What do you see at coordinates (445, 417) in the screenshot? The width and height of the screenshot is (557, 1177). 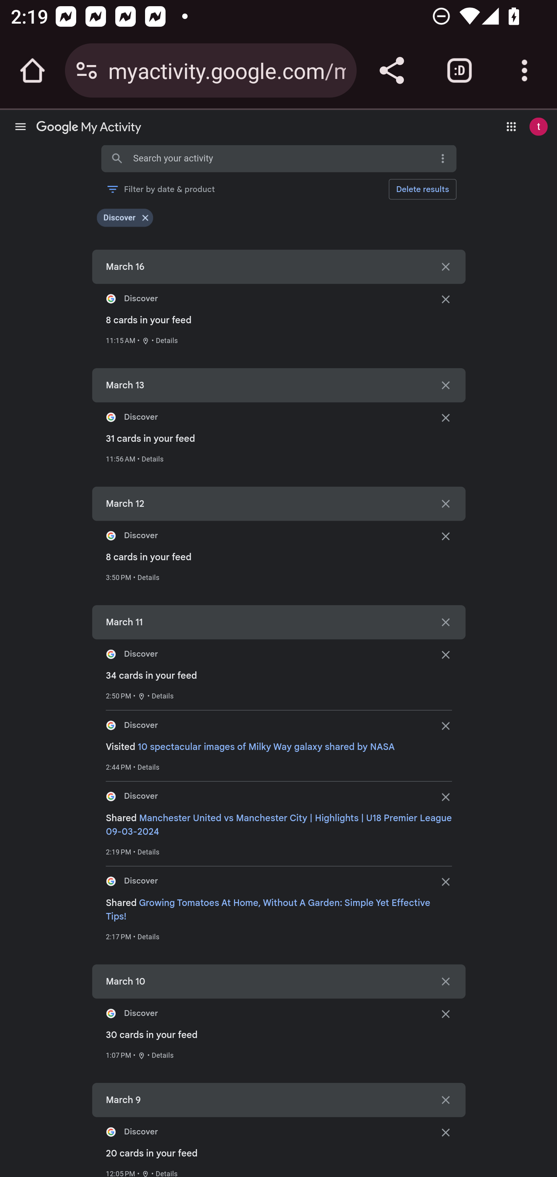 I see `Delete activity item 31 cards in your feed` at bounding box center [445, 417].